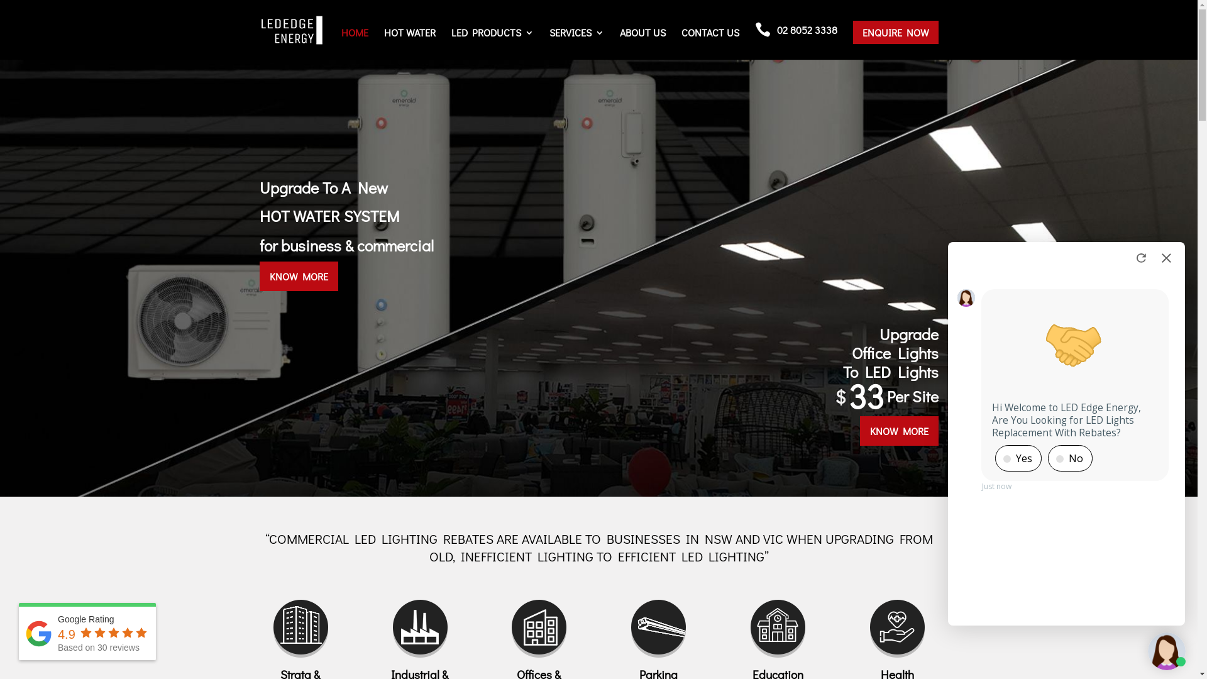  I want to click on HOT WATER, so click(409, 44).